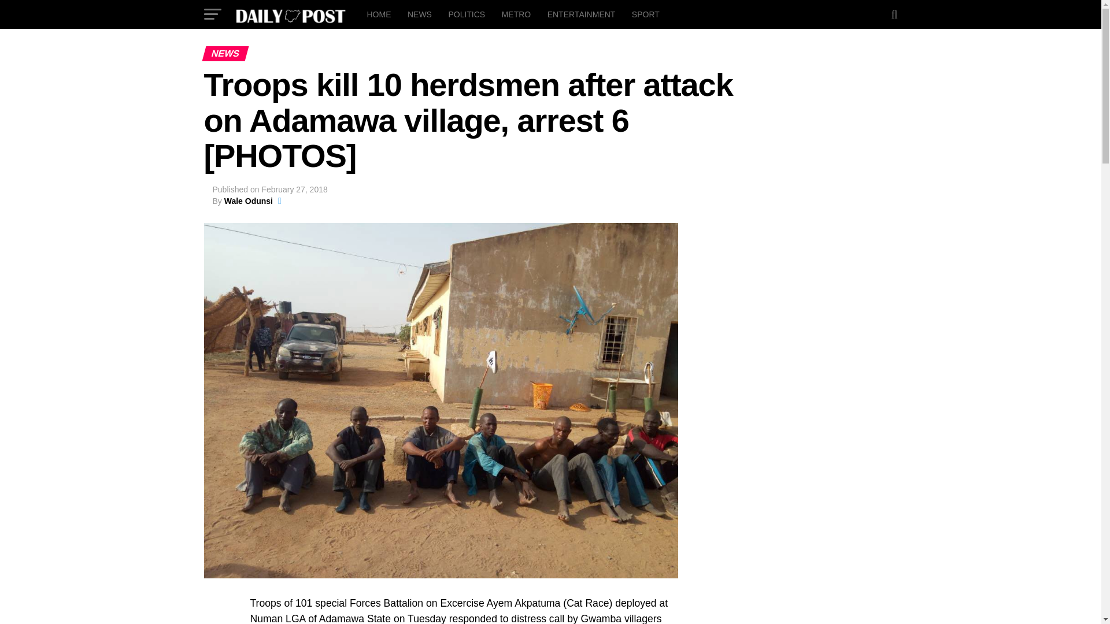 The height and width of the screenshot is (624, 1110). I want to click on Posts by Wale Odunsi, so click(249, 201).